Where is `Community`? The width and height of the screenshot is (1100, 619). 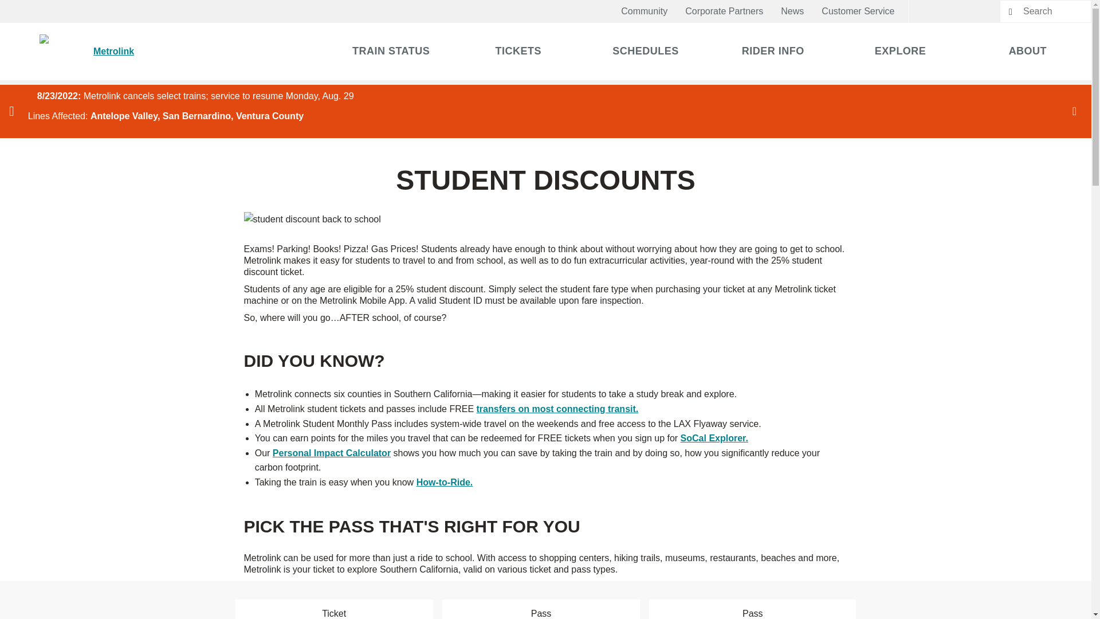
Community is located at coordinates (645, 11).